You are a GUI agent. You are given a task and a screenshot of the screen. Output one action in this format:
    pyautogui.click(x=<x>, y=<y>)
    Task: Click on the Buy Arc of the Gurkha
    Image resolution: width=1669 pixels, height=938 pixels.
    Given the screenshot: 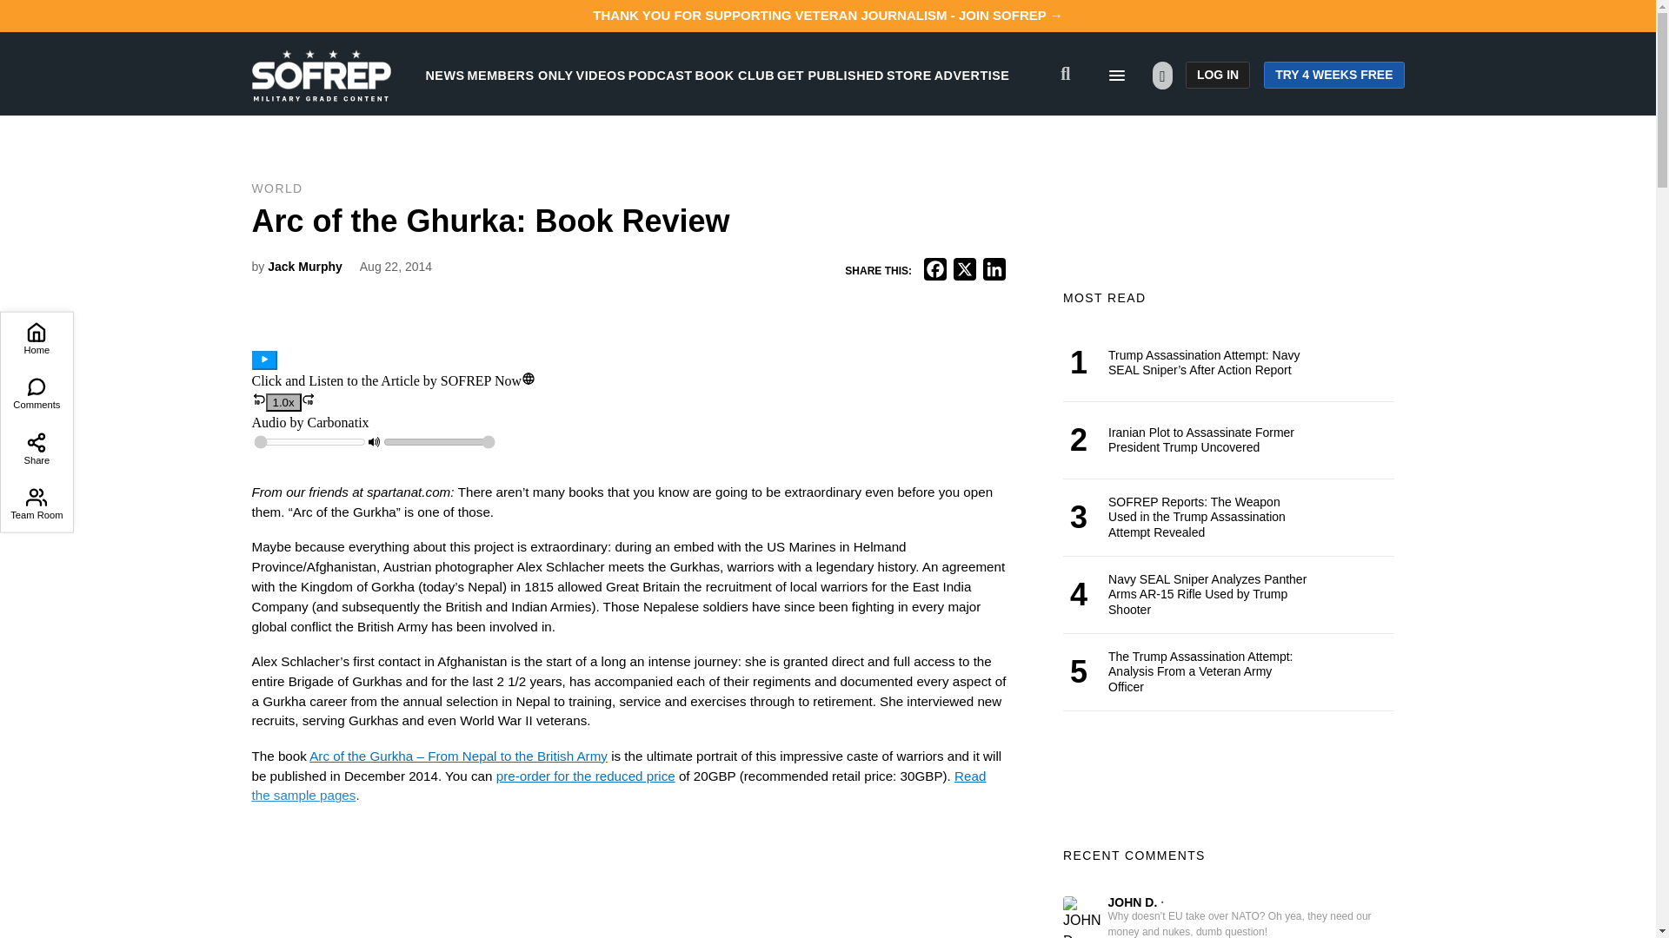 What is the action you would take?
    pyautogui.click(x=586, y=775)
    